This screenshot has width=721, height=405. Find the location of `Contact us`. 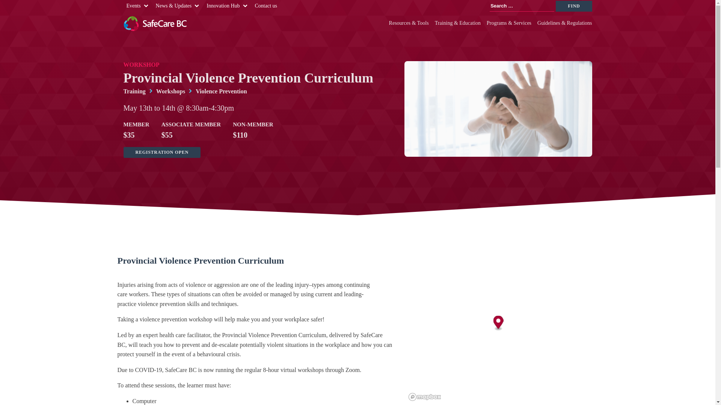

Contact us is located at coordinates (266, 6).